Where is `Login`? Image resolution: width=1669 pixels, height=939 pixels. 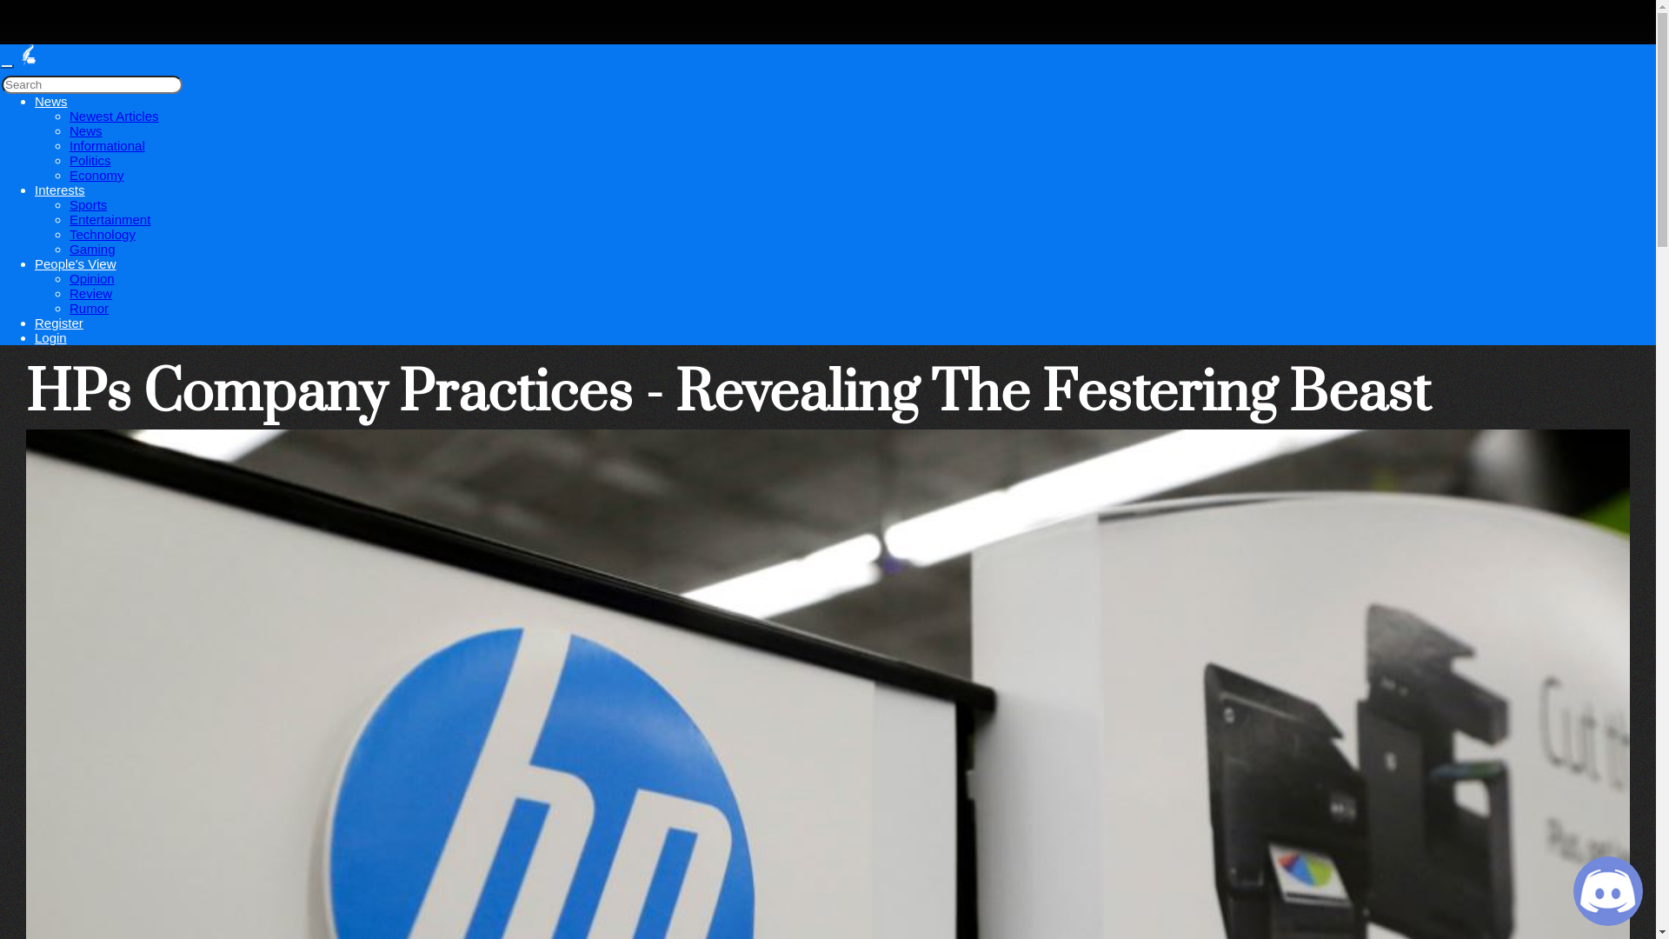 Login is located at coordinates (50, 337).